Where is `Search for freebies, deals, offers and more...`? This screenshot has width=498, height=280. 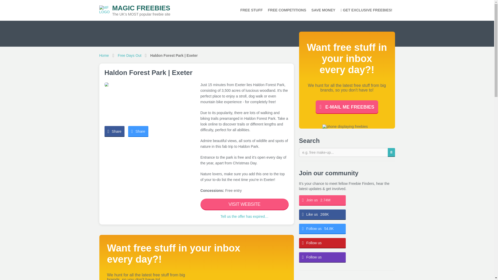
Search for freebies, deals, offers and more... is located at coordinates (347, 152).